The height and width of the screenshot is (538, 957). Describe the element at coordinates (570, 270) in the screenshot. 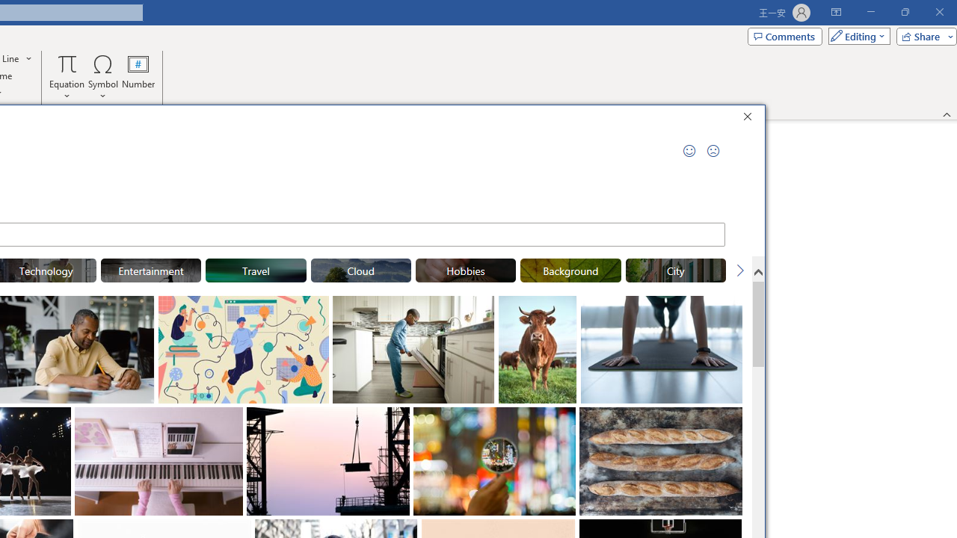

I see `"Background" Stock Images.` at that location.